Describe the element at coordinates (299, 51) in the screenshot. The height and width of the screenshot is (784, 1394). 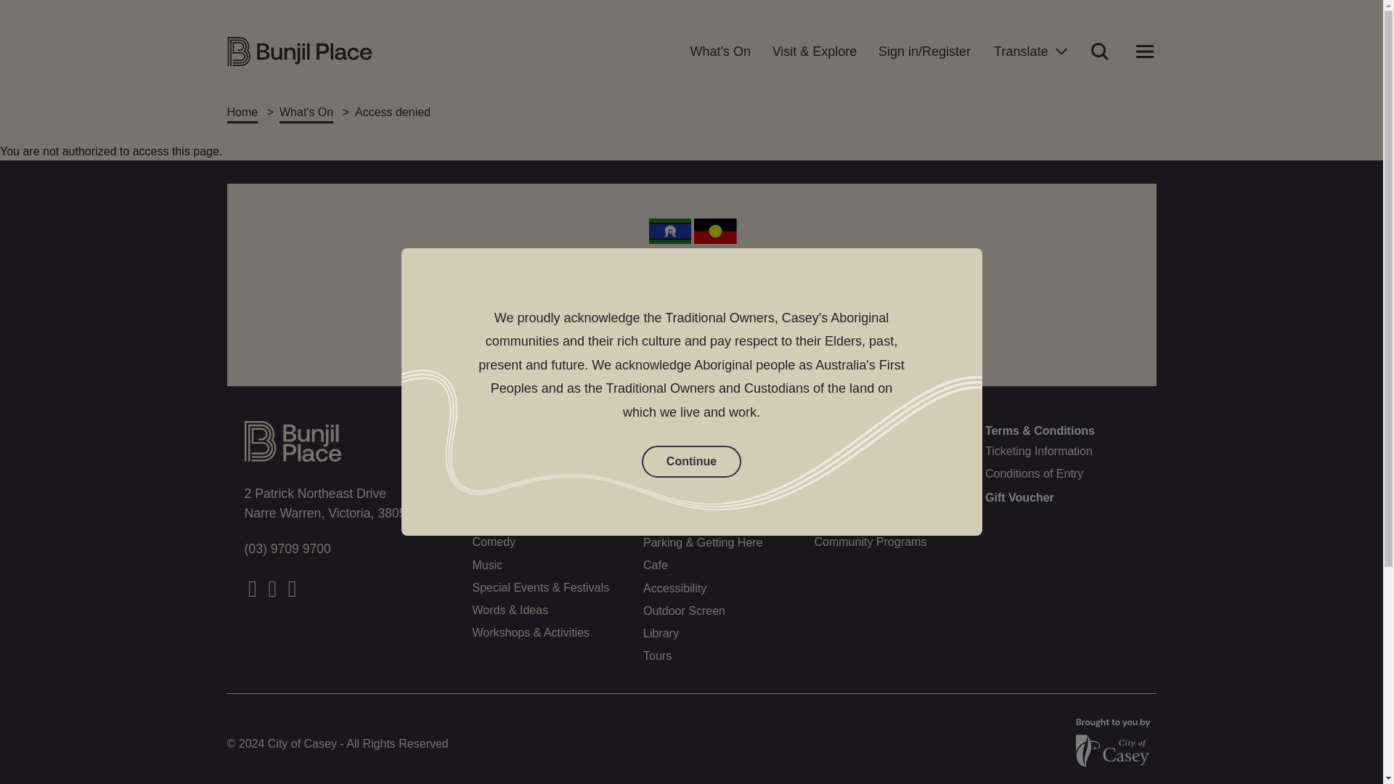
I see `Bunjil Place` at that location.